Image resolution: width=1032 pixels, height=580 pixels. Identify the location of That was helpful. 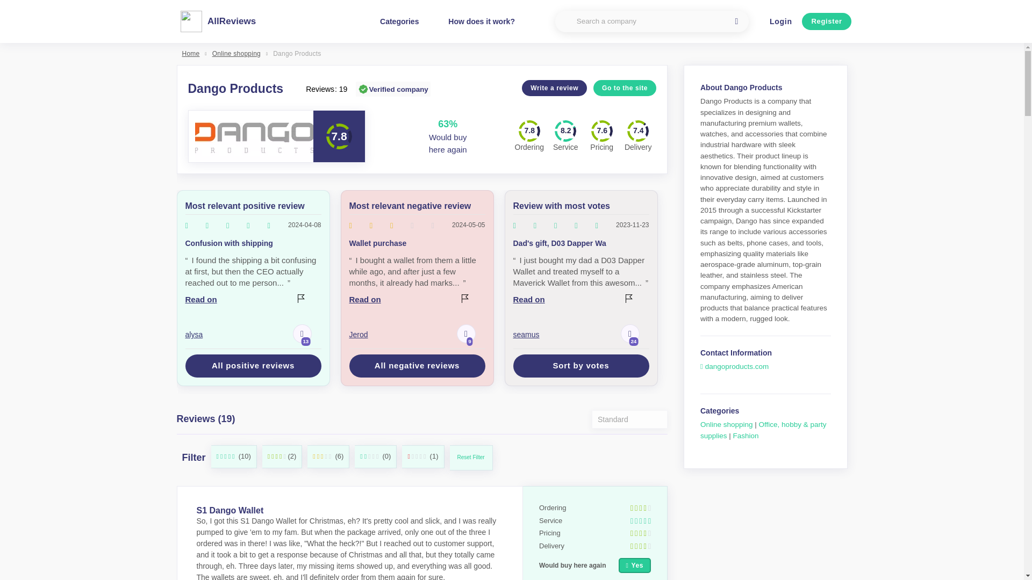
(467, 334).